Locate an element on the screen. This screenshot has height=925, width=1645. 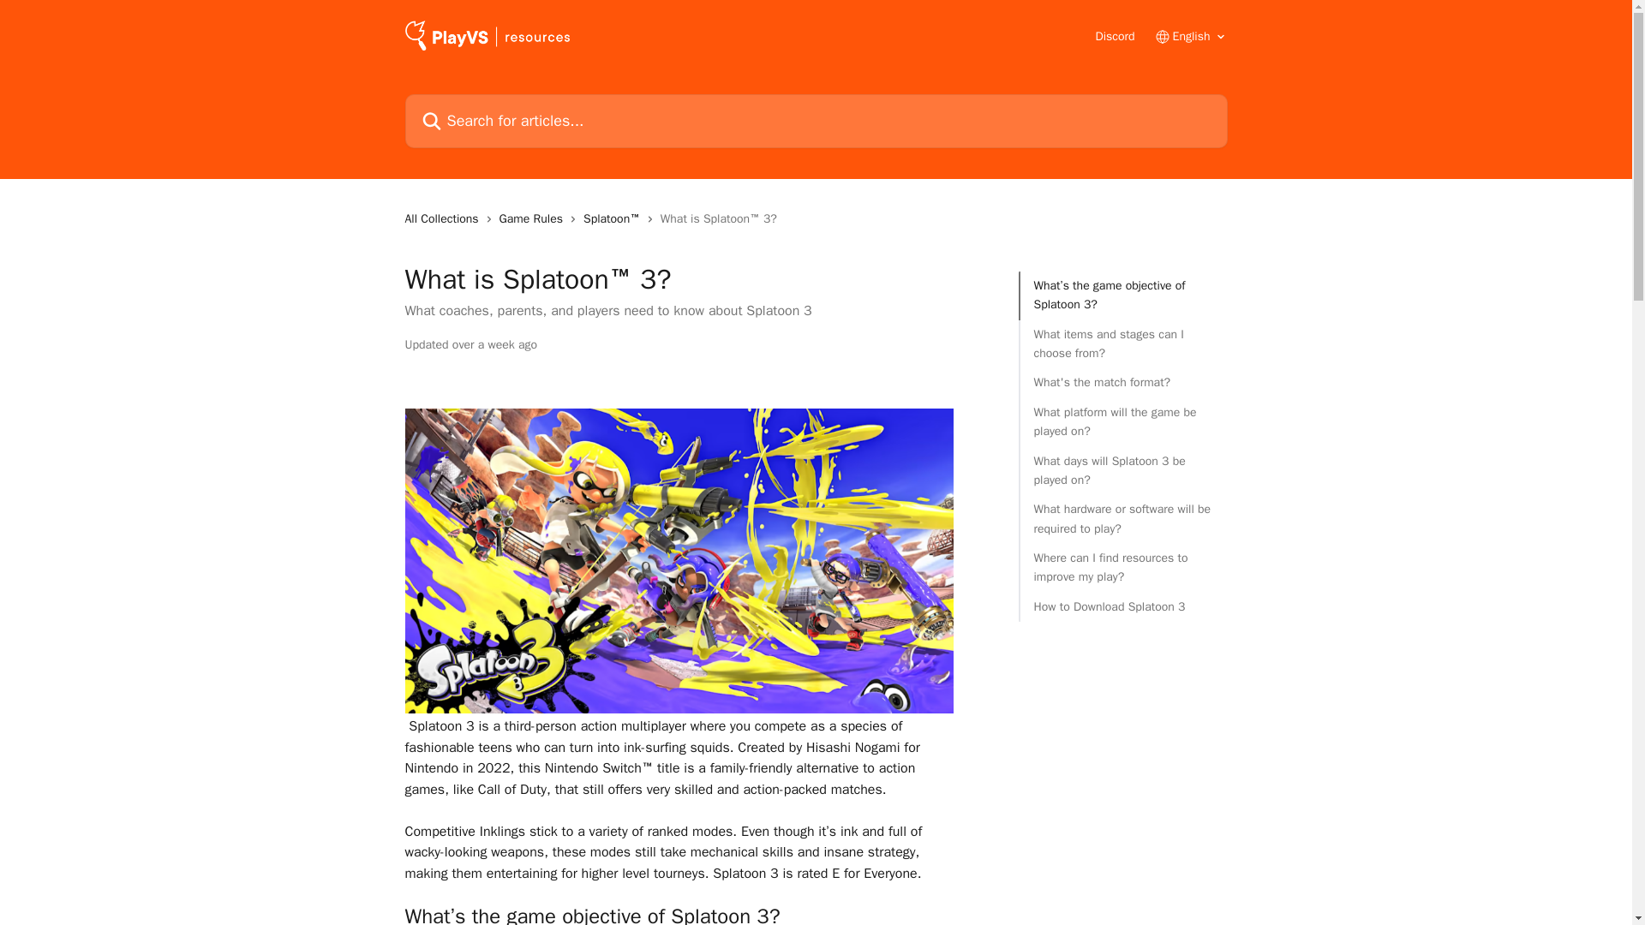
Discord is located at coordinates (1115, 36).